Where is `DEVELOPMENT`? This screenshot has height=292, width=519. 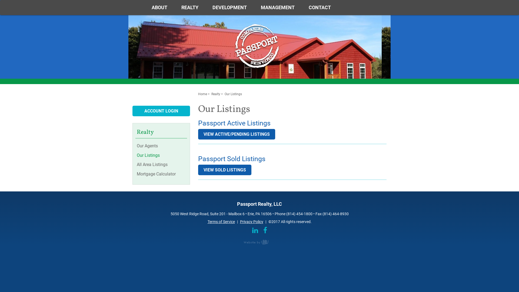 DEVELOPMENT is located at coordinates (230, 8).